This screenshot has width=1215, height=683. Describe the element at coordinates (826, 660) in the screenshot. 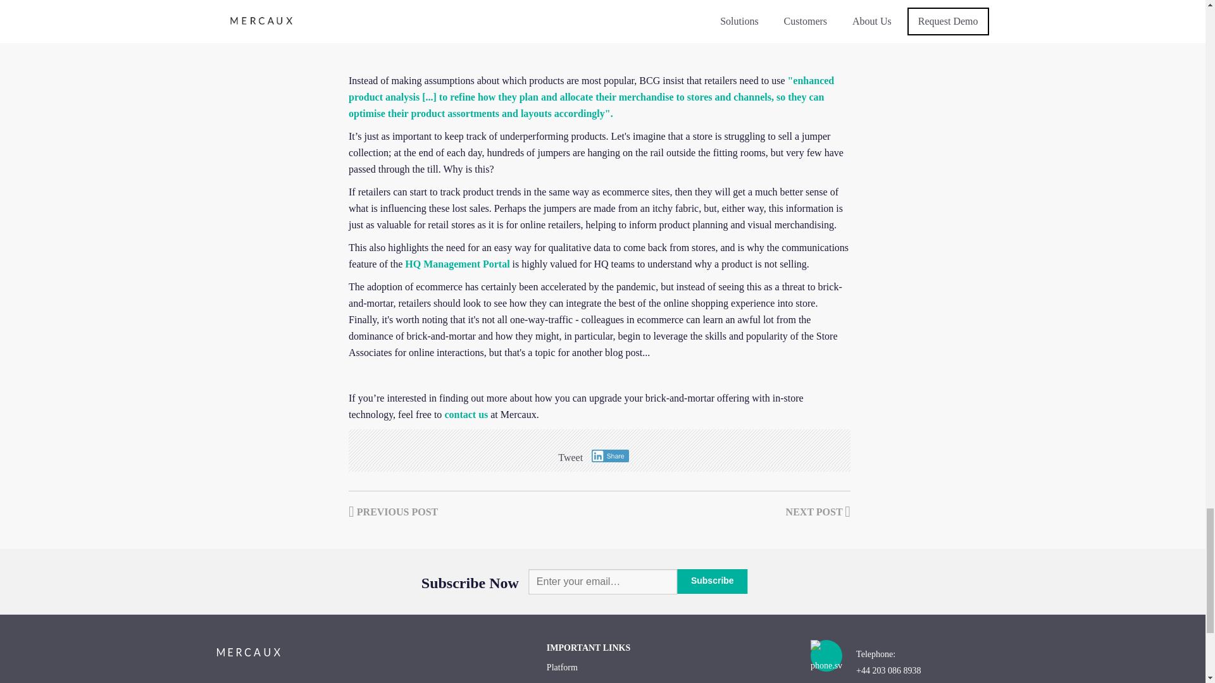

I see `phone.svg` at that location.